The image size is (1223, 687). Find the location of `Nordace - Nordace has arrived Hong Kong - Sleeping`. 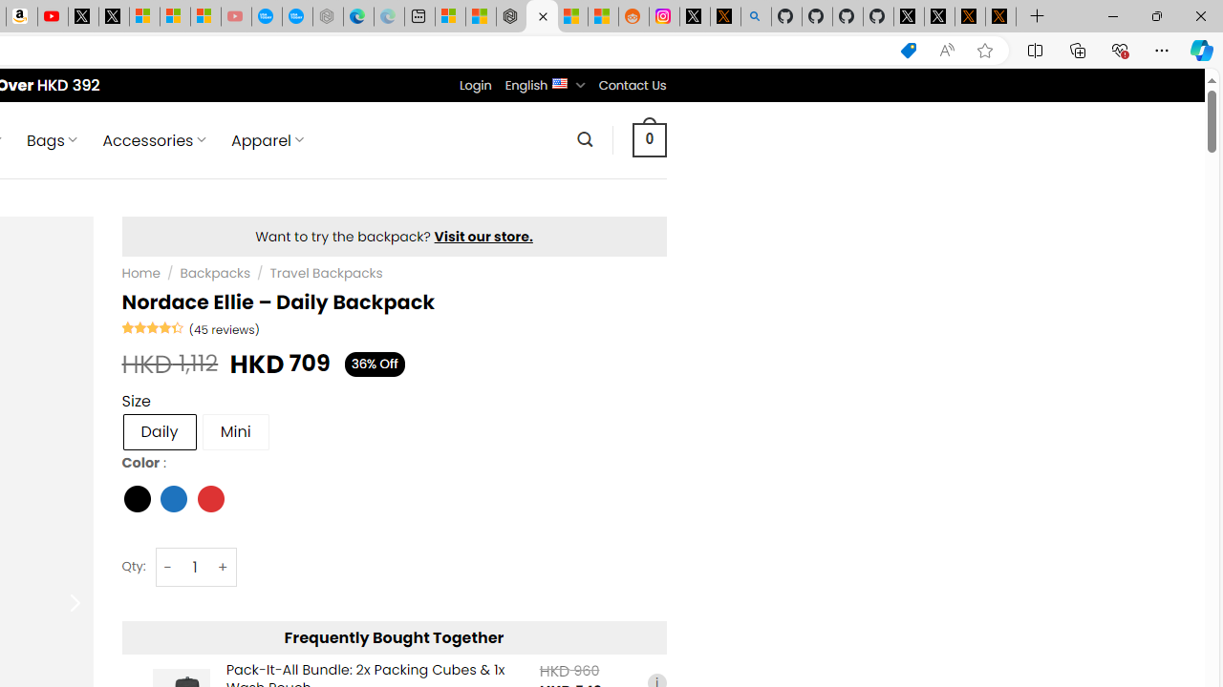

Nordace - Nordace has arrived Hong Kong - Sleeping is located at coordinates (328, 17).